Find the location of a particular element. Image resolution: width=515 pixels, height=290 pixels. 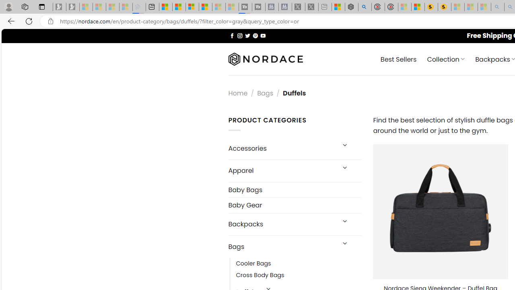

Bags is located at coordinates (282, 247).